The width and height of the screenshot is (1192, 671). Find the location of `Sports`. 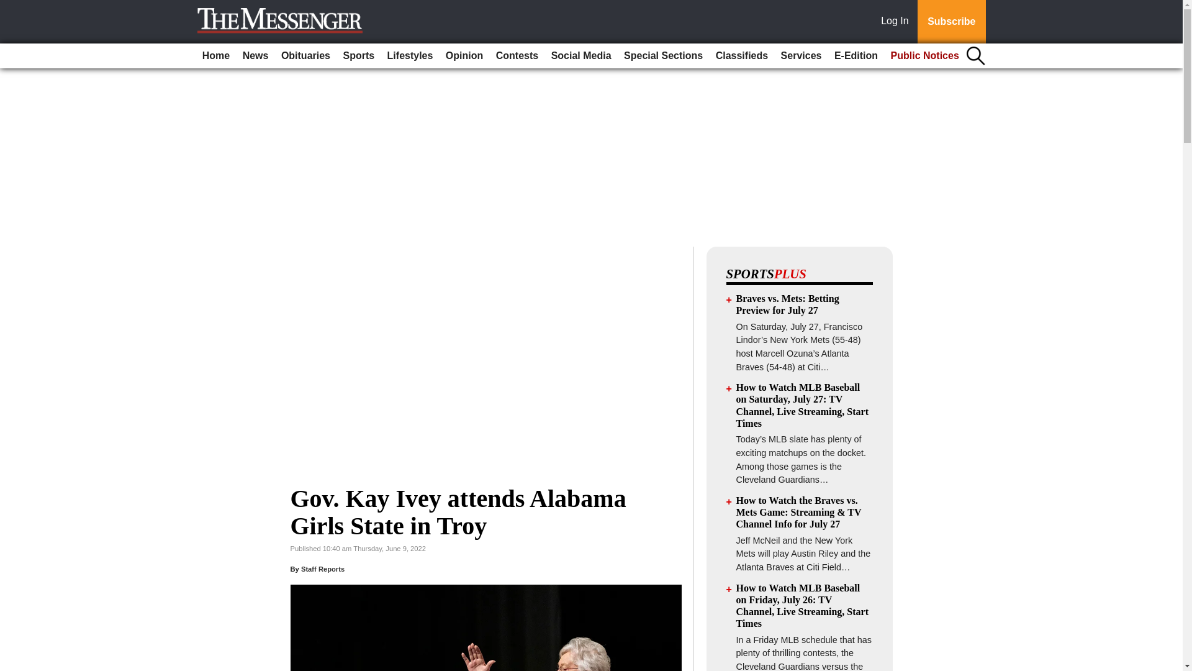

Sports is located at coordinates (358, 56).